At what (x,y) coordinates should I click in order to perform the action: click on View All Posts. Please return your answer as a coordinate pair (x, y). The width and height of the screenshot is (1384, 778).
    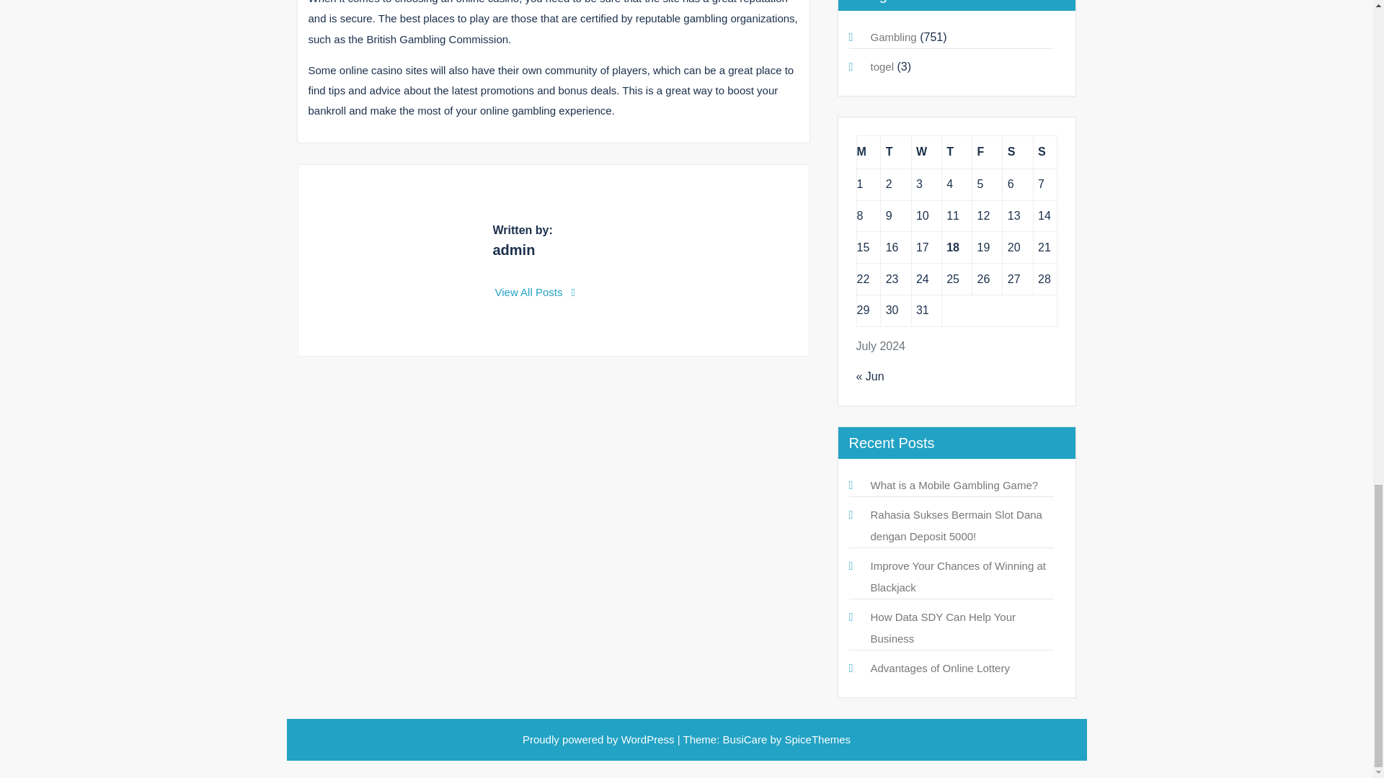
    Looking at the image, I should click on (535, 292).